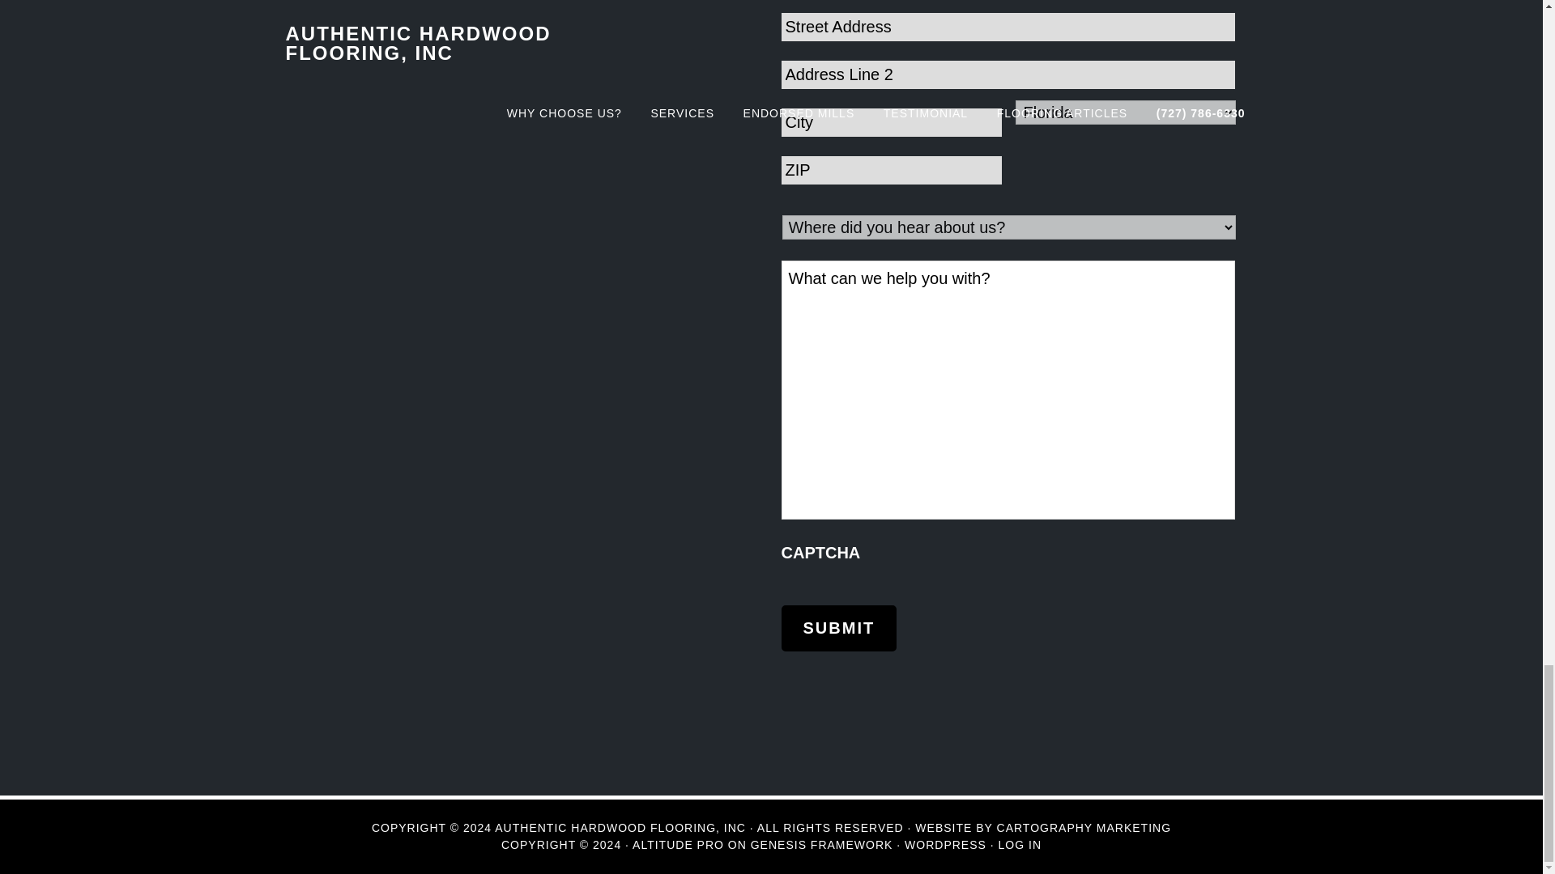  I want to click on CARTOGRAPHY MARKETING, so click(1084, 828).